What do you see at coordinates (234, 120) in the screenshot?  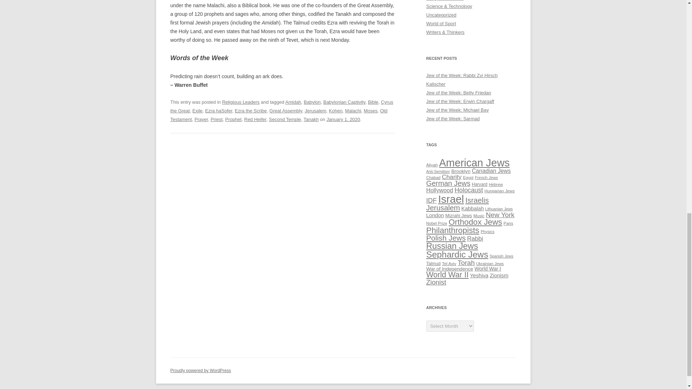 I see `Prophet` at bounding box center [234, 120].